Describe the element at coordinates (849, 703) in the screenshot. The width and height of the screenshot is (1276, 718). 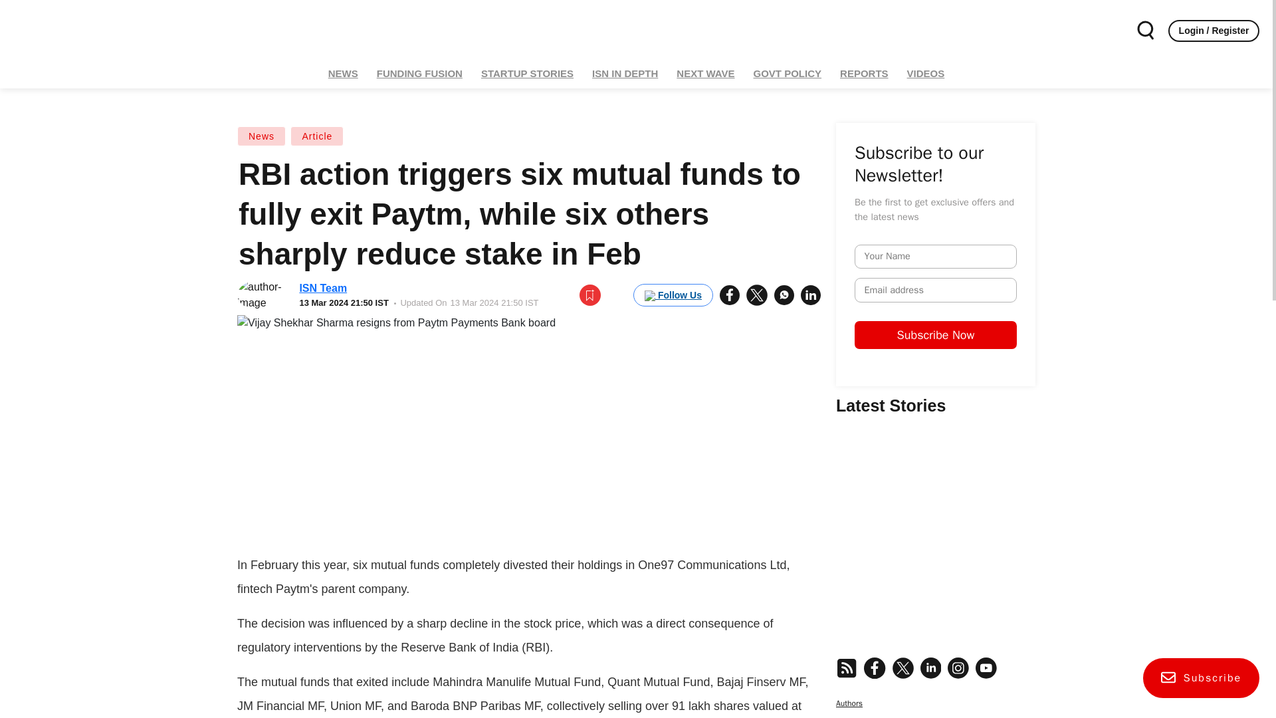
I see `Authors` at that location.